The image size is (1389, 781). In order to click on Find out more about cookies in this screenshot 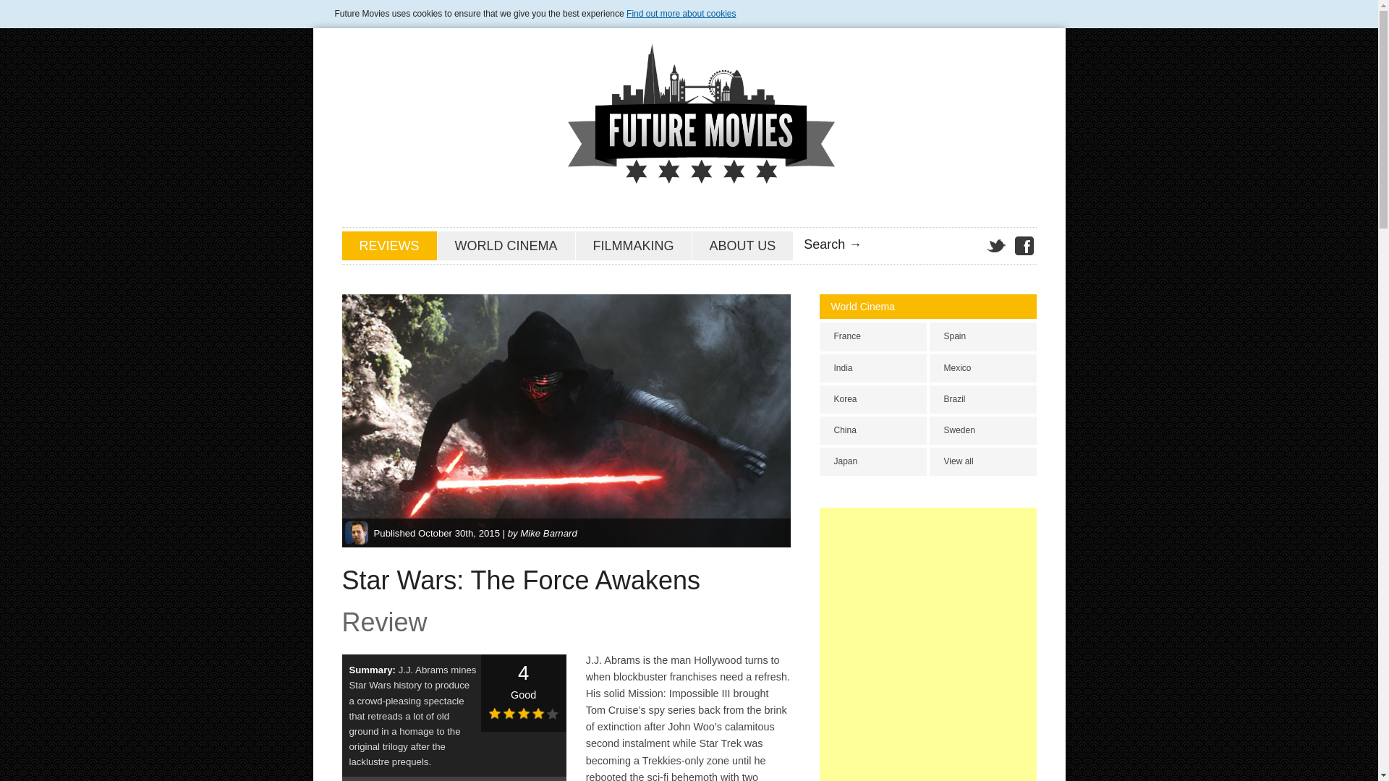, I will do `click(681, 13)`.